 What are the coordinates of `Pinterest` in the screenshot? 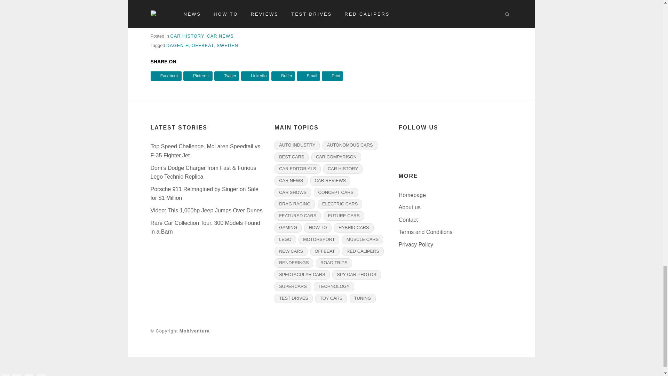 It's located at (198, 76).